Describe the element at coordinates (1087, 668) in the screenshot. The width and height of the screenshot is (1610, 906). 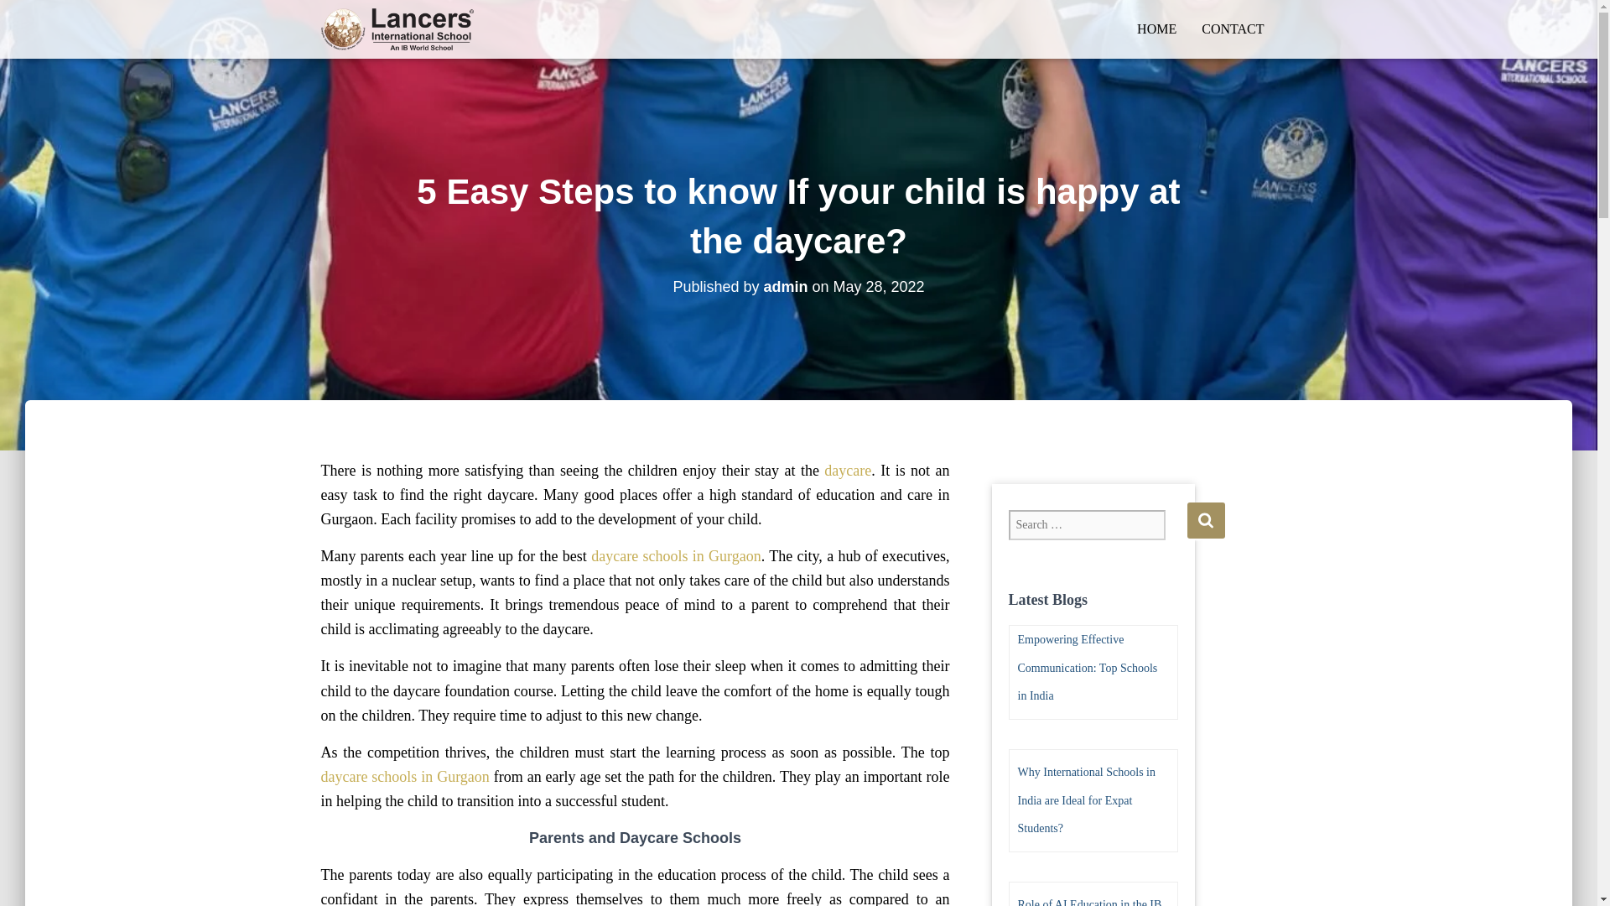
I see `Empowering Effective Communication: Top Schools in India` at that location.